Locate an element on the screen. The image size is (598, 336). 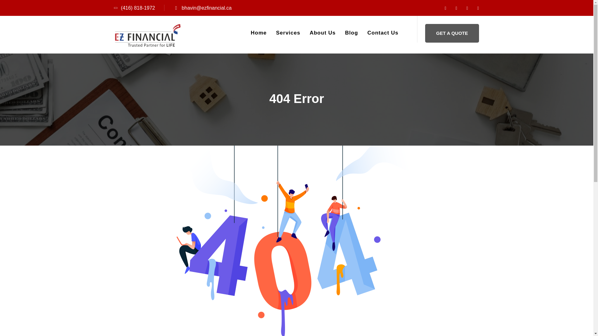
Contact Us is located at coordinates (383, 33).